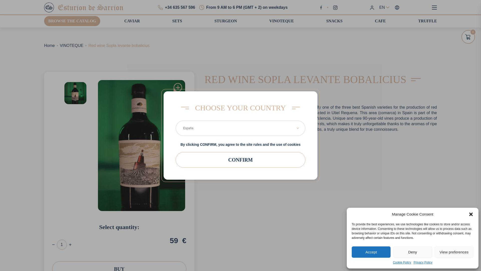  Describe the element at coordinates (371, 252) in the screenshot. I see `Accept` at that location.